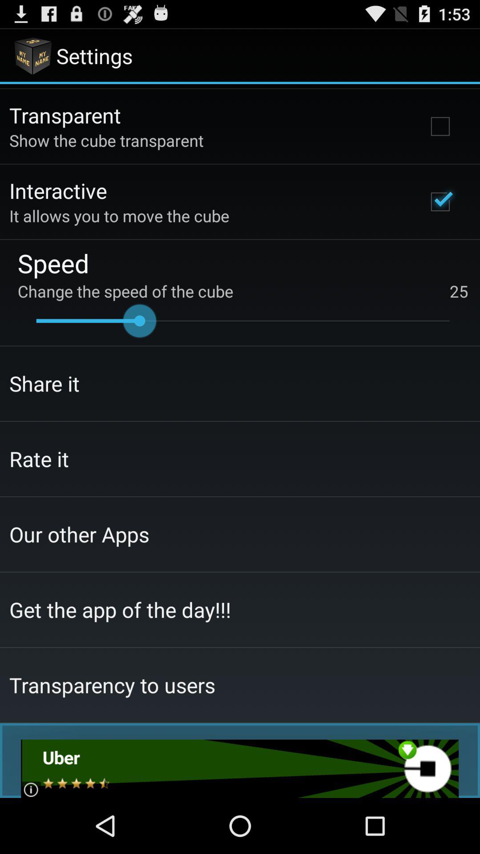  I want to click on choose the item below the get the app app, so click(112, 685).